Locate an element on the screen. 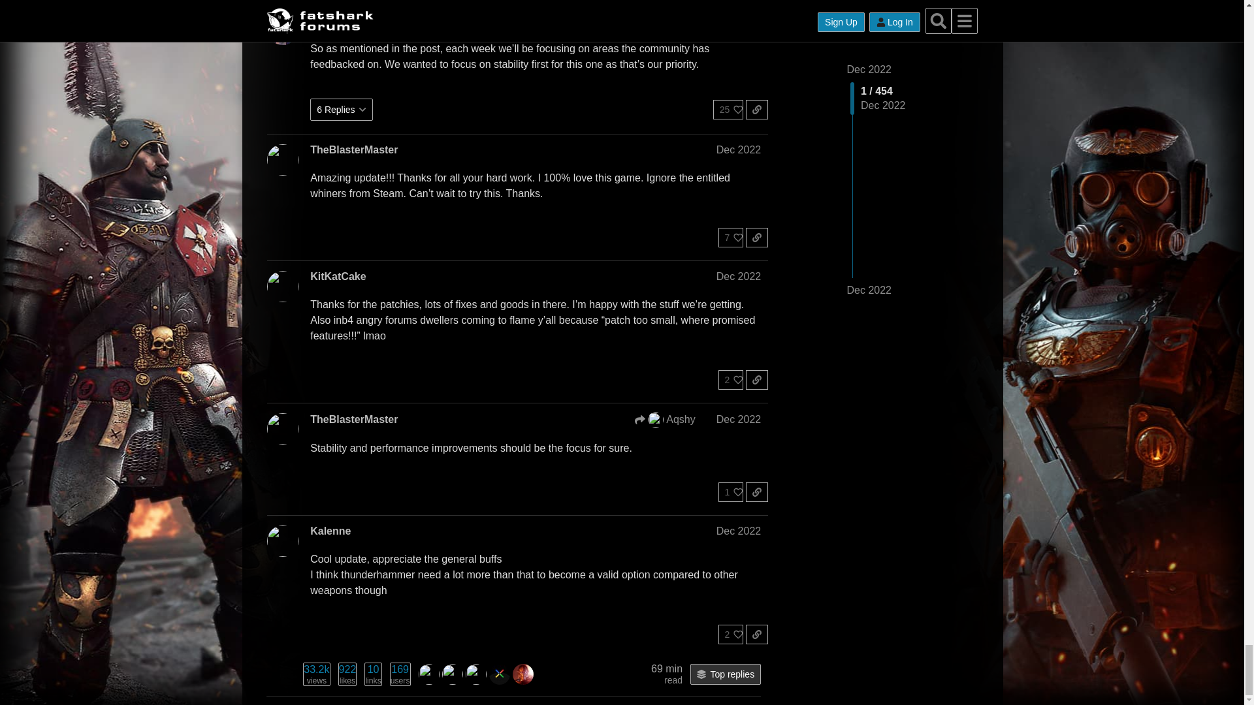  WSkD is located at coordinates (429, 674).